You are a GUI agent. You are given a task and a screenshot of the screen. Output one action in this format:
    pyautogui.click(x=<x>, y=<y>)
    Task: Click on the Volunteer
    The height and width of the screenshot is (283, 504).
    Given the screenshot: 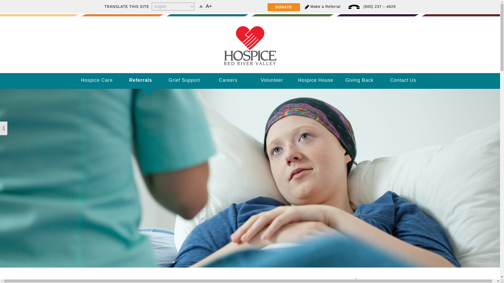 What is the action you would take?
    pyautogui.click(x=272, y=80)
    